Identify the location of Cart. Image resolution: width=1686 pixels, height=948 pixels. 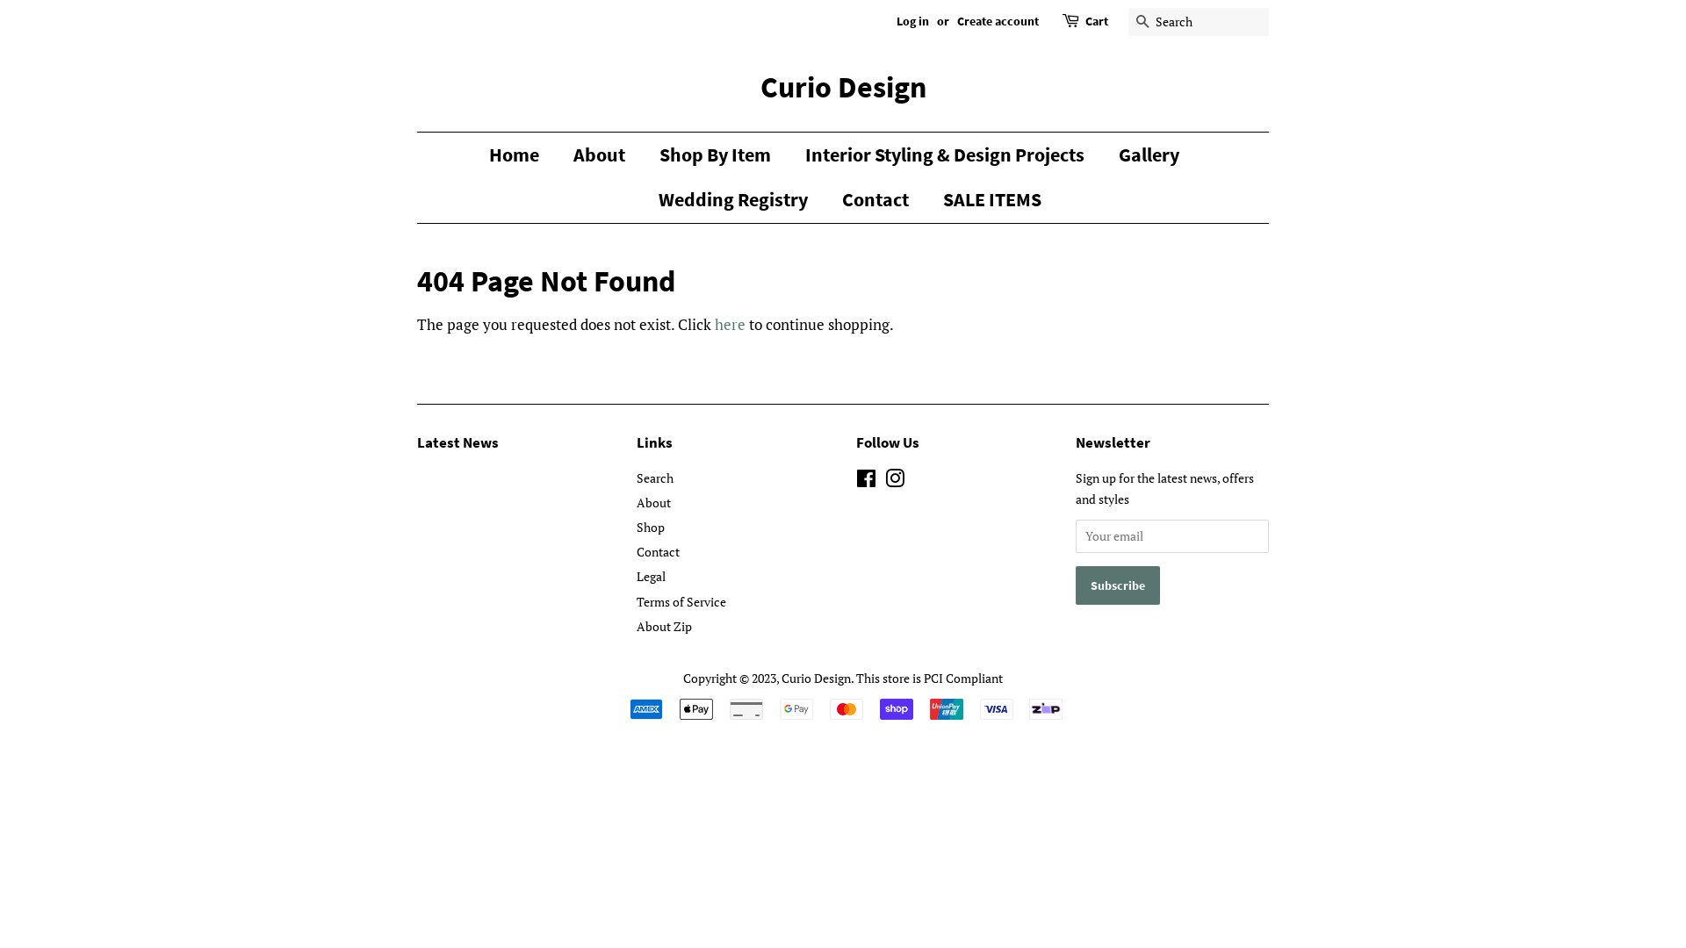
(1097, 22).